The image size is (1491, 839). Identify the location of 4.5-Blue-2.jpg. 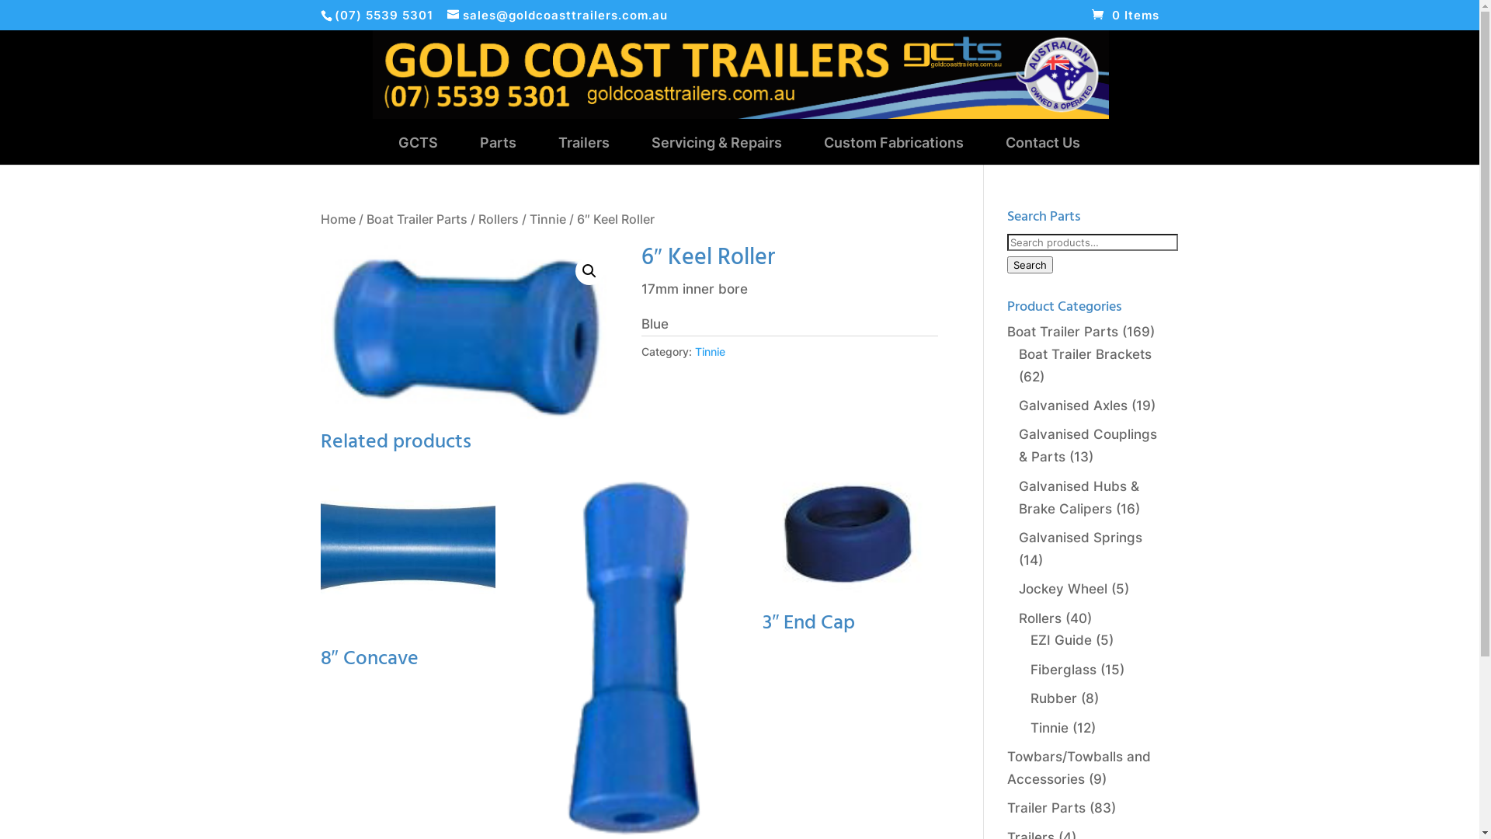
(468, 337).